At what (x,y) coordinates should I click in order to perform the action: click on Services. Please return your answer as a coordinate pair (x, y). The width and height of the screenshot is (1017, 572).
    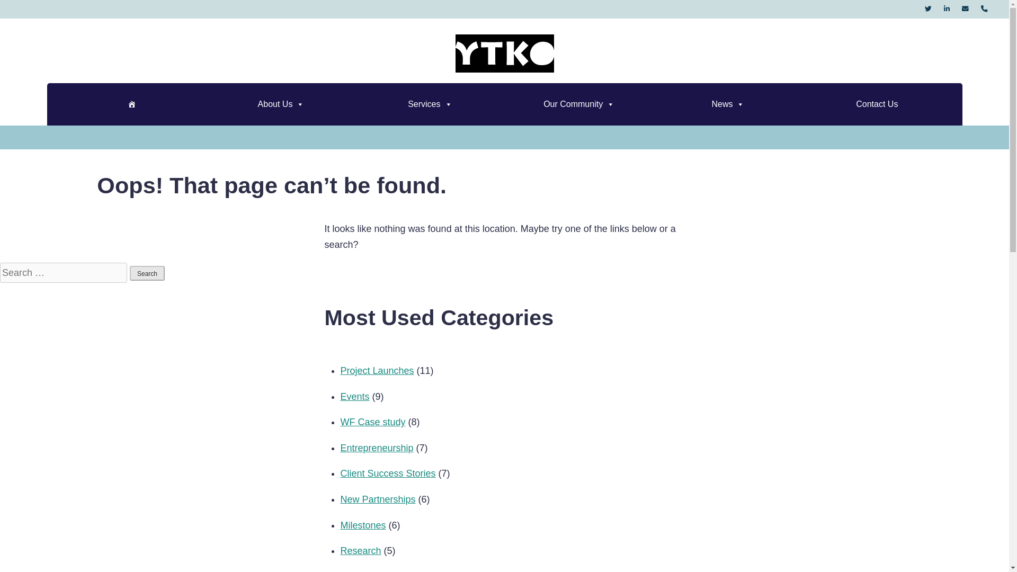
    Looking at the image, I should click on (430, 104).